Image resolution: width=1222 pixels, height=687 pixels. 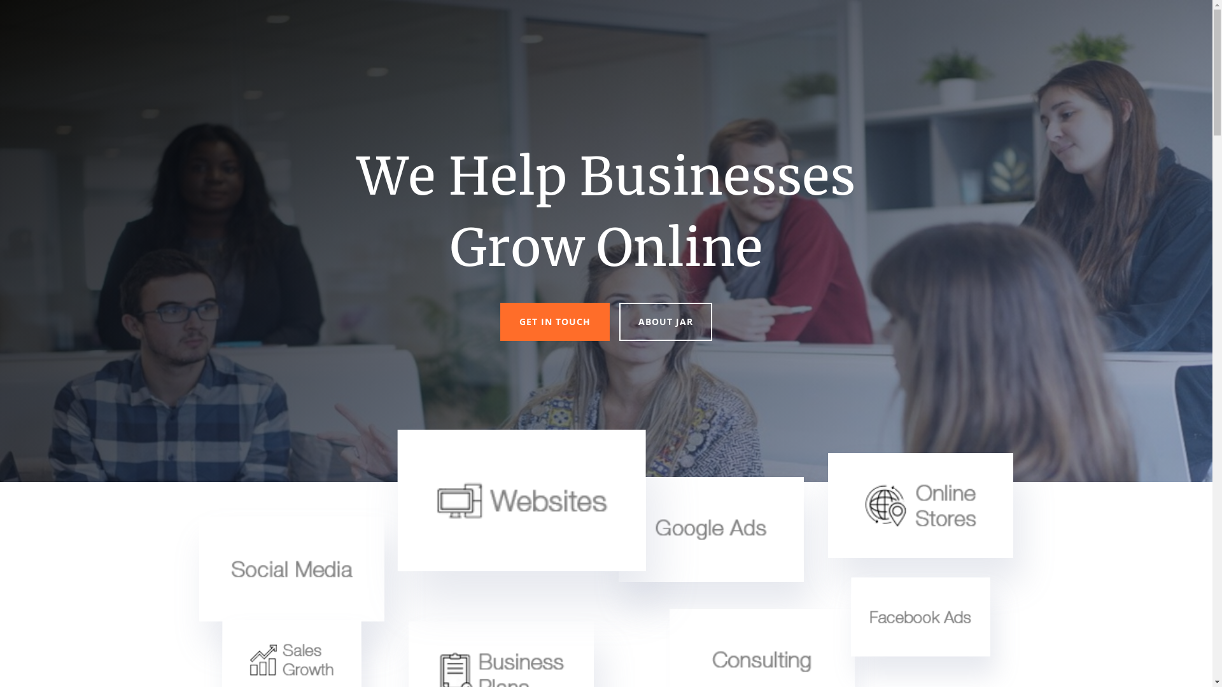 What do you see at coordinates (495, 487) in the screenshot?
I see `Websites` at bounding box center [495, 487].